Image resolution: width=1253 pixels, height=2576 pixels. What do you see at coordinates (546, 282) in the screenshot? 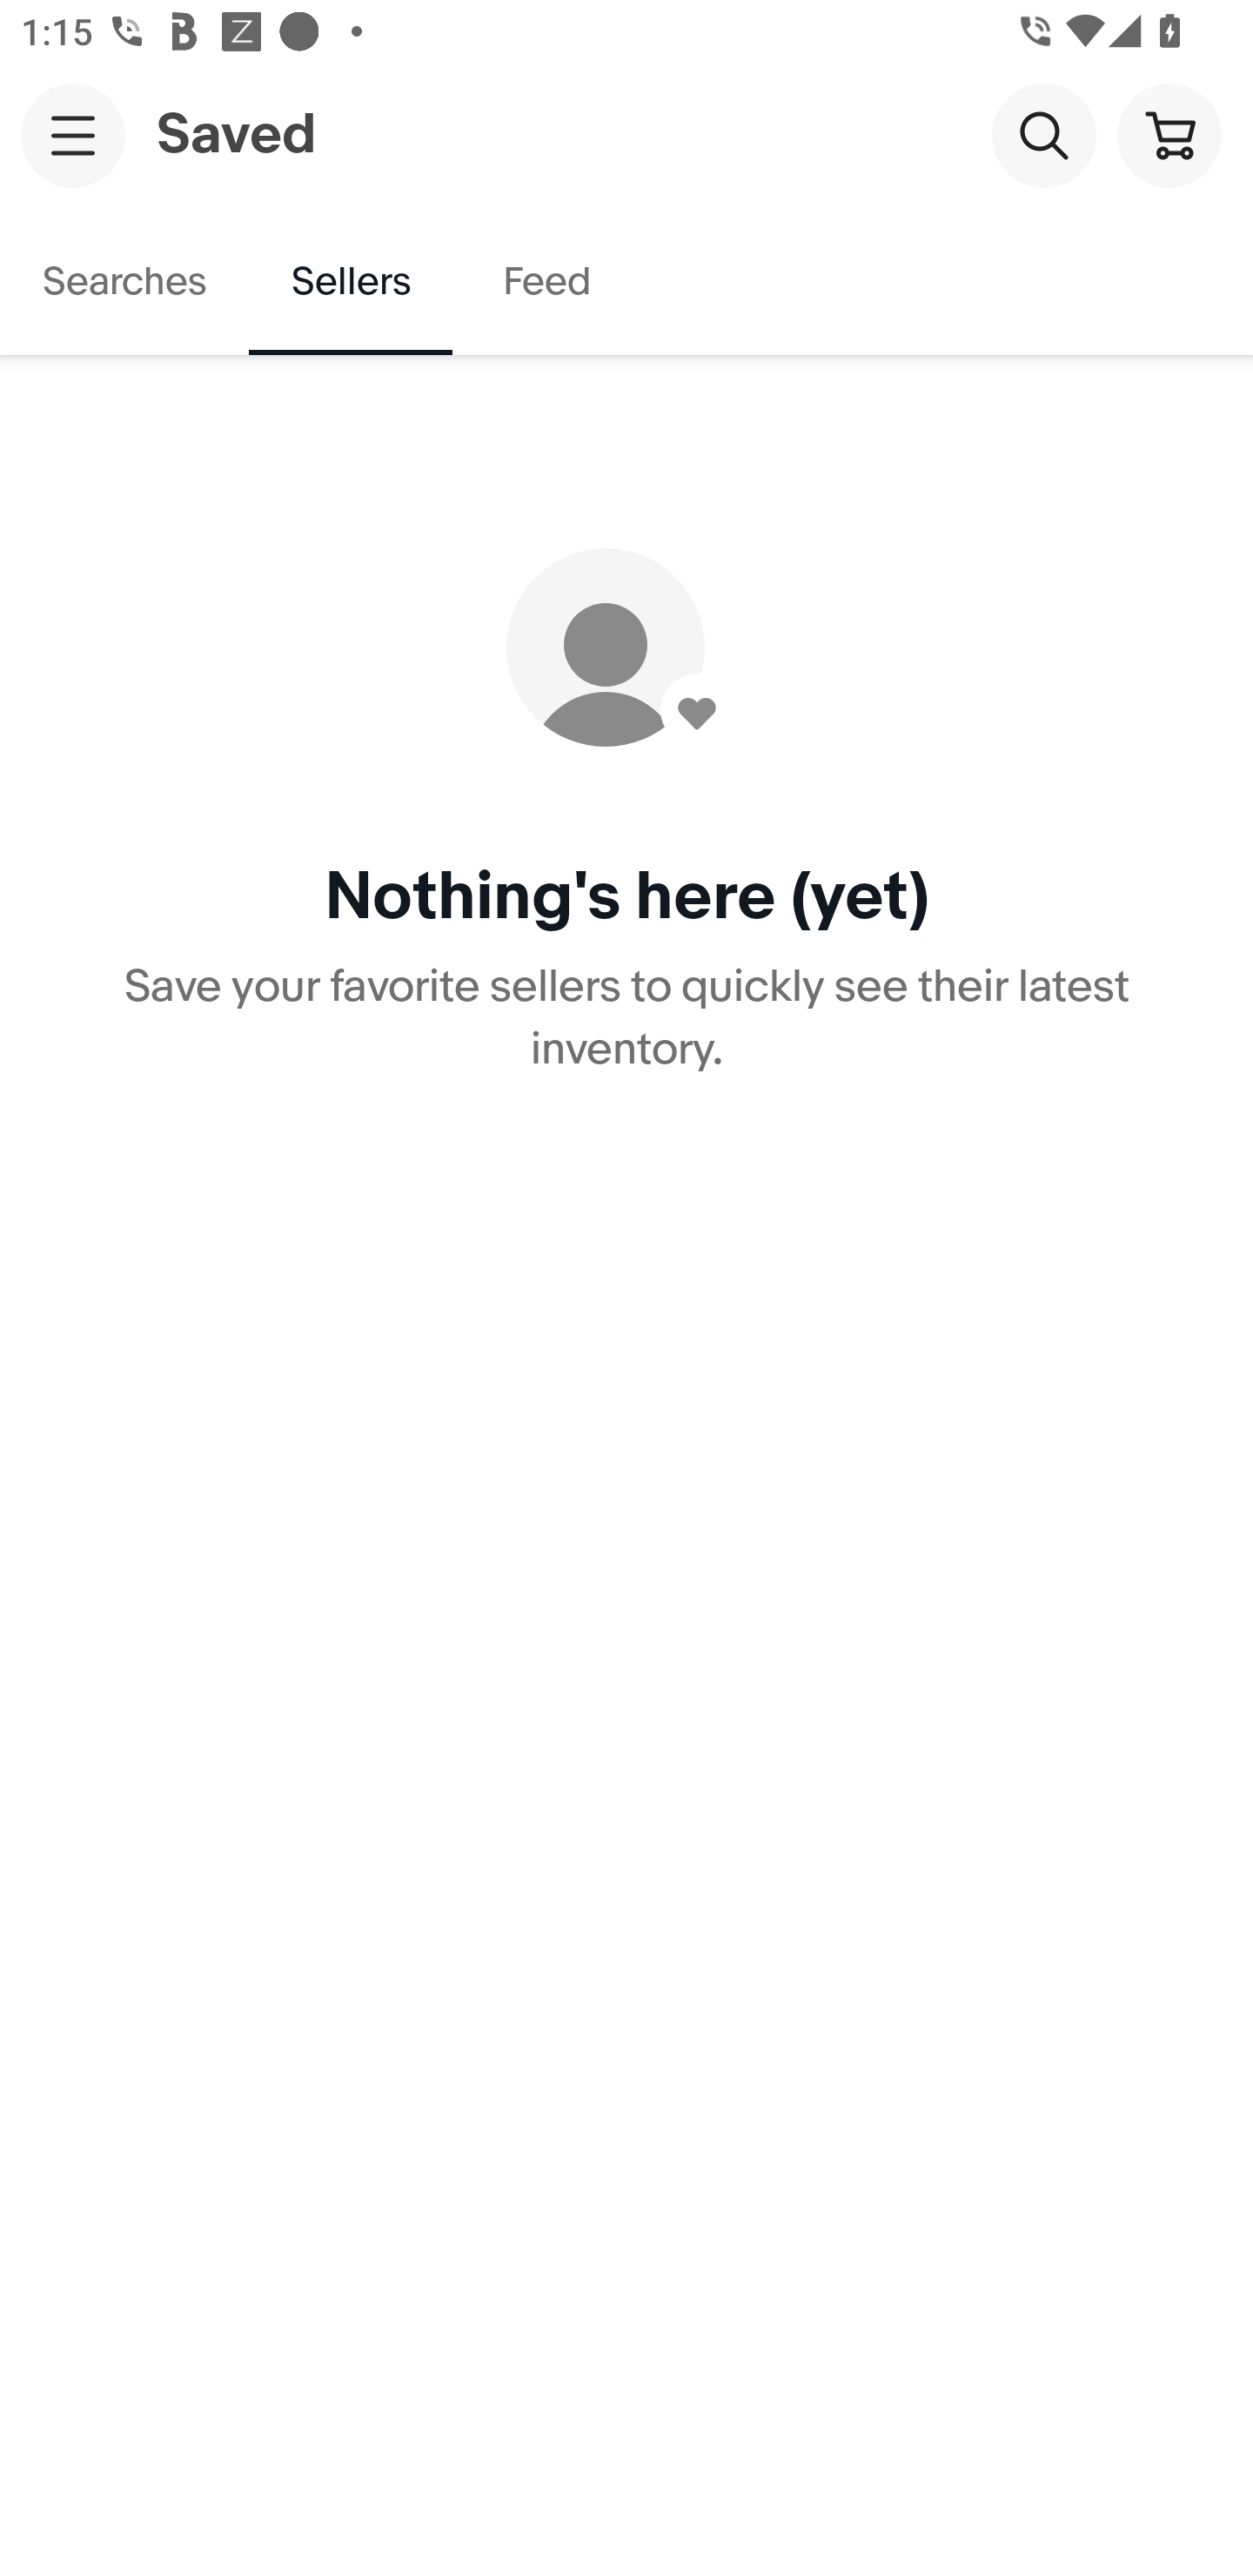
I see `Feed` at bounding box center [546, 282].